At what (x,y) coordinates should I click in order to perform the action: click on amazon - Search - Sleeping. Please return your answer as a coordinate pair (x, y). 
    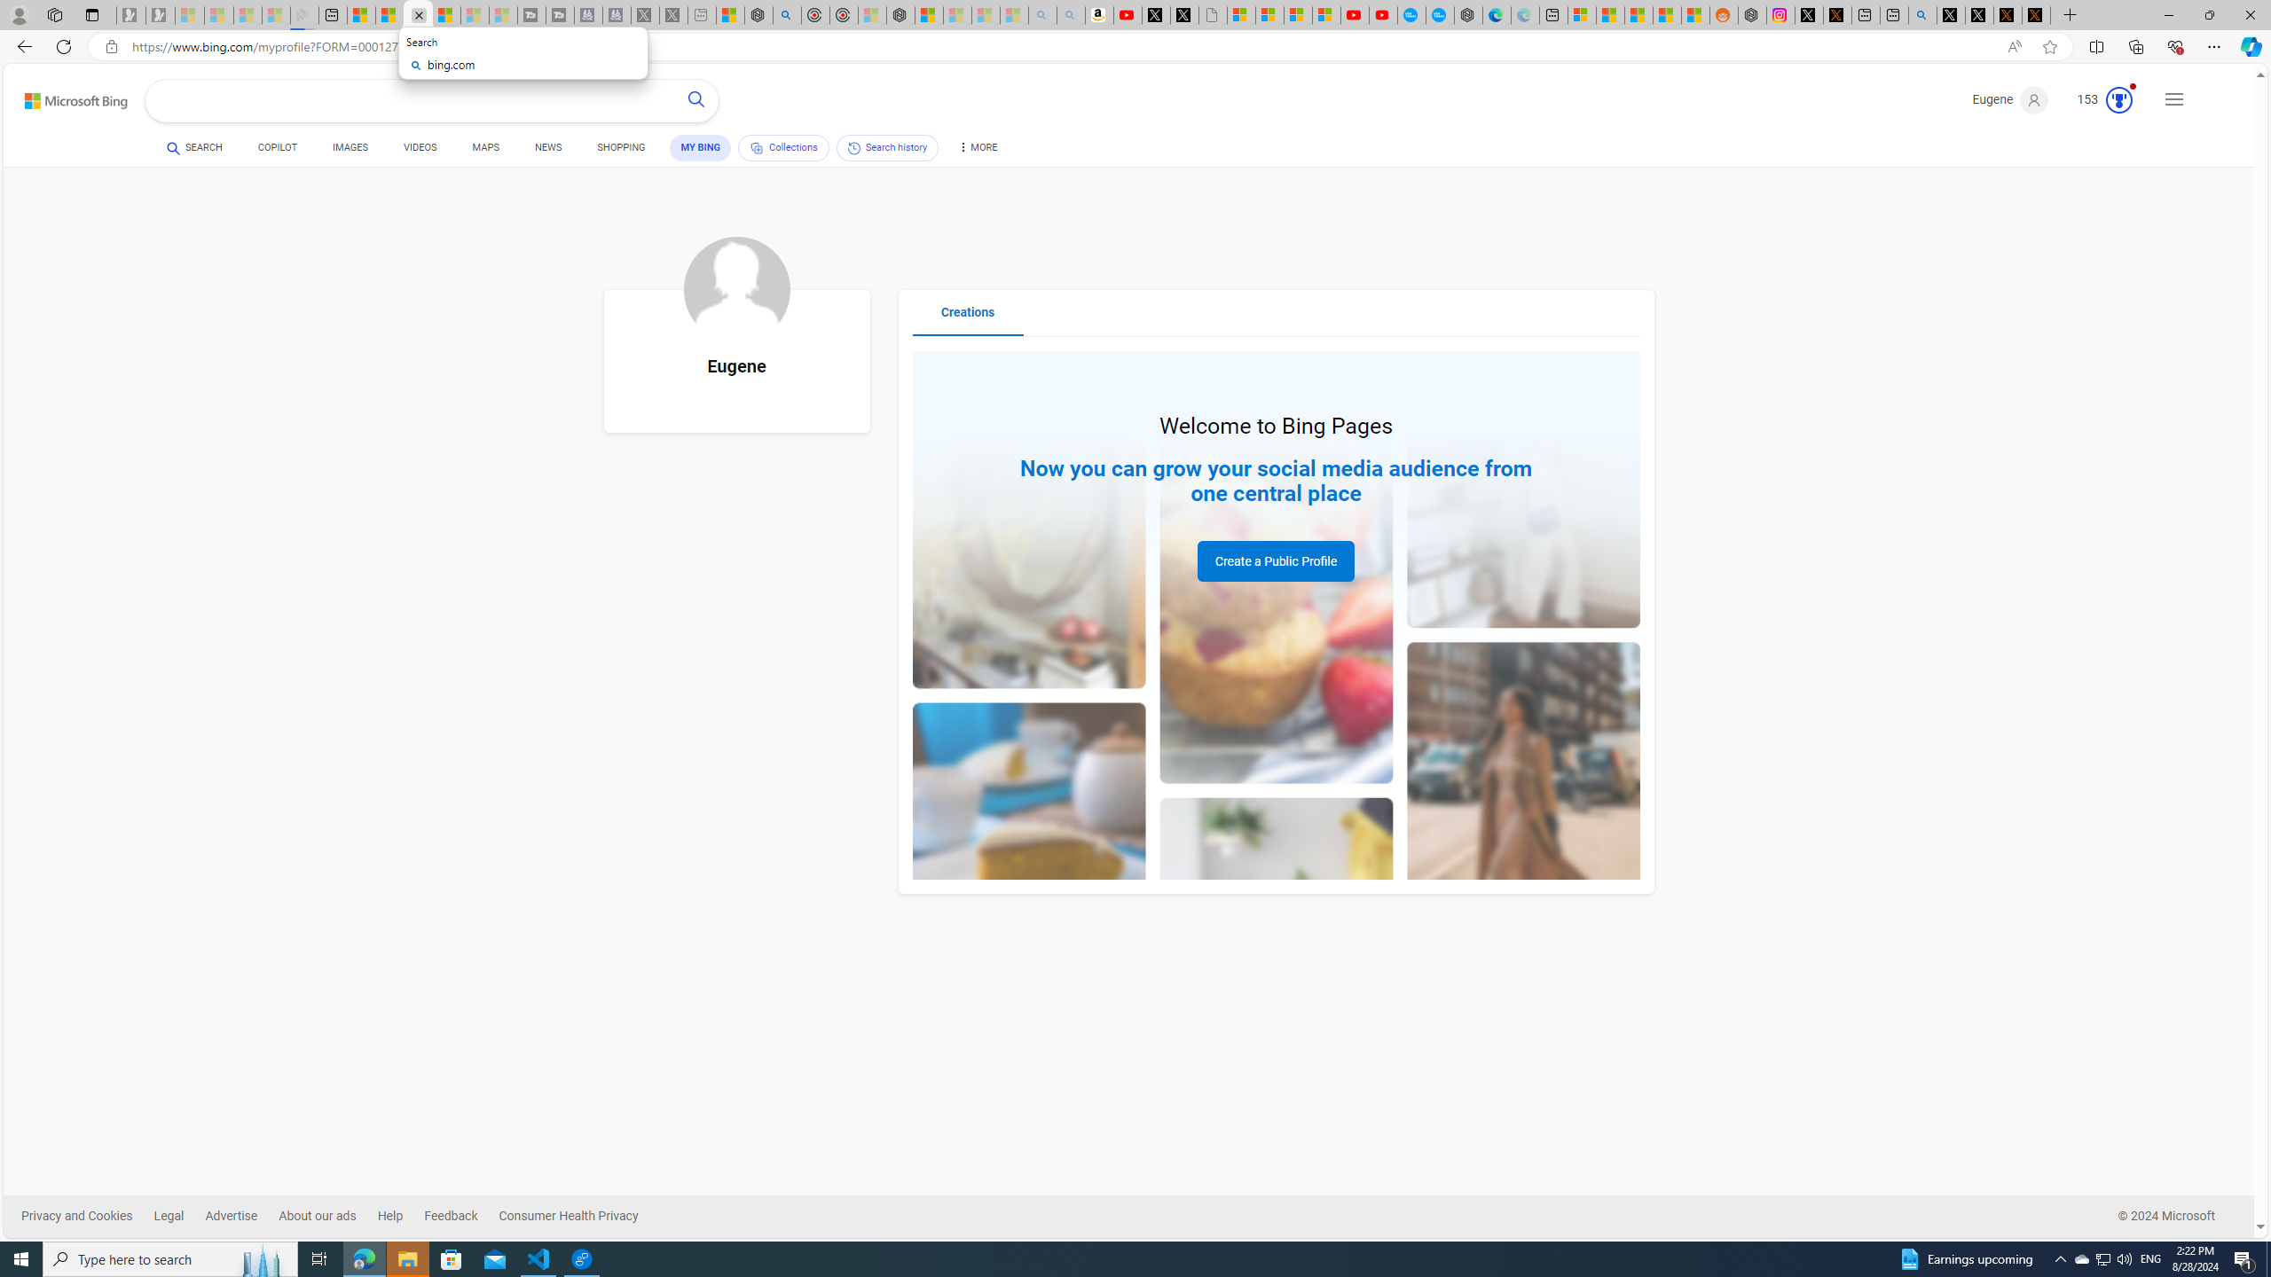
    Looking at the image, I should click on (1043, 15).